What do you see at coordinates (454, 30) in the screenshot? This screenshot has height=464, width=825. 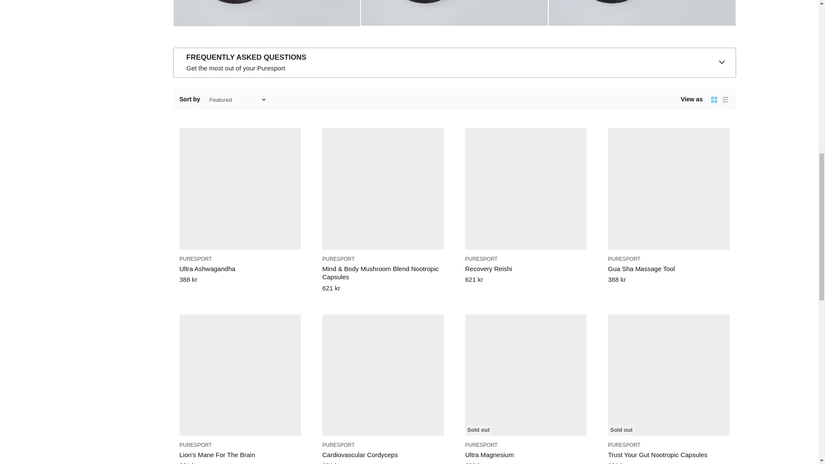 I see `Puresport Mushroom Complex` at bounding box center [454, 30].